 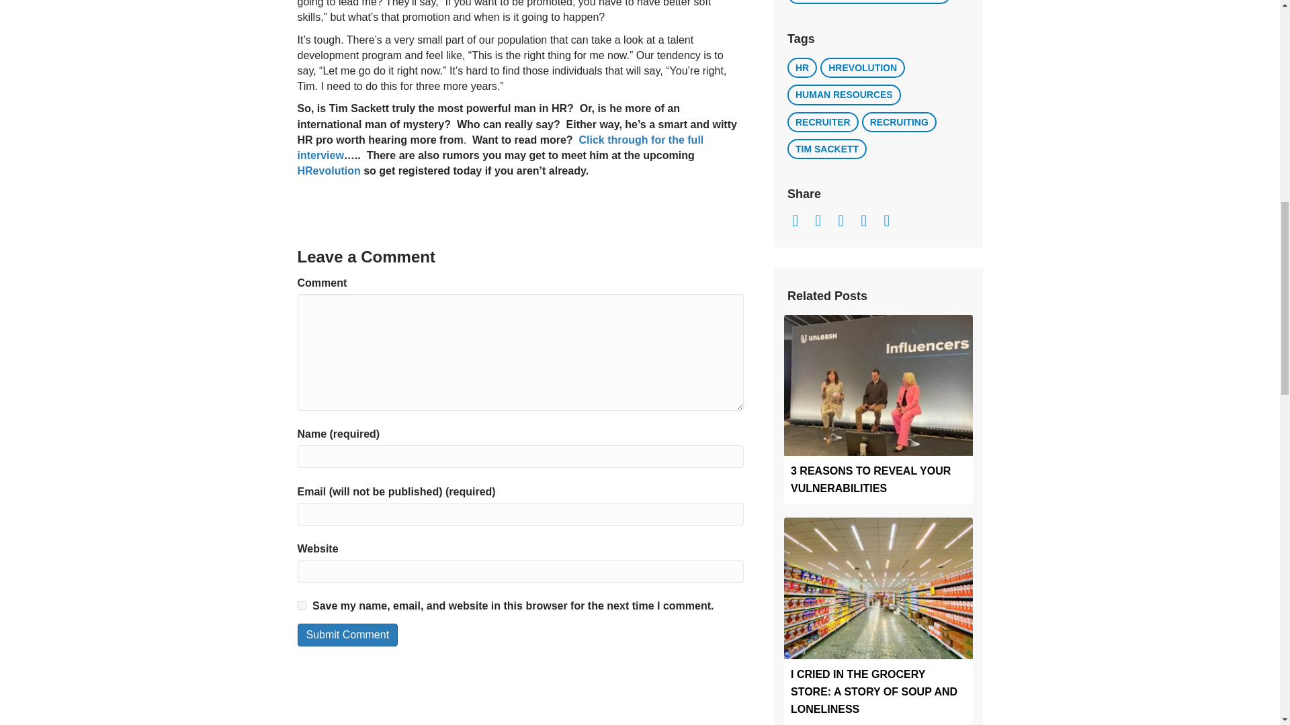 I want to click on Submit Comment, so click(x=347, y=634).